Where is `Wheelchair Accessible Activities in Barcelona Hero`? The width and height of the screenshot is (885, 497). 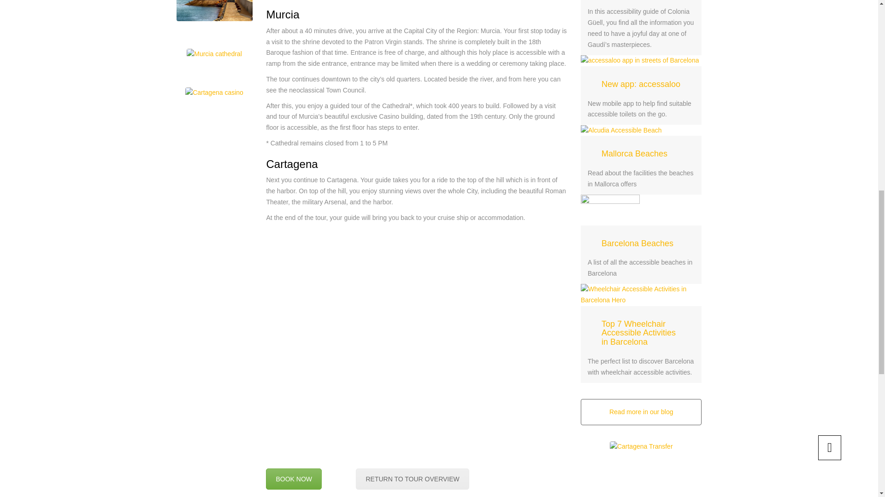
Wheelchair Accessible Activities in Barcelona Hero is located at coordinates (641, 295).